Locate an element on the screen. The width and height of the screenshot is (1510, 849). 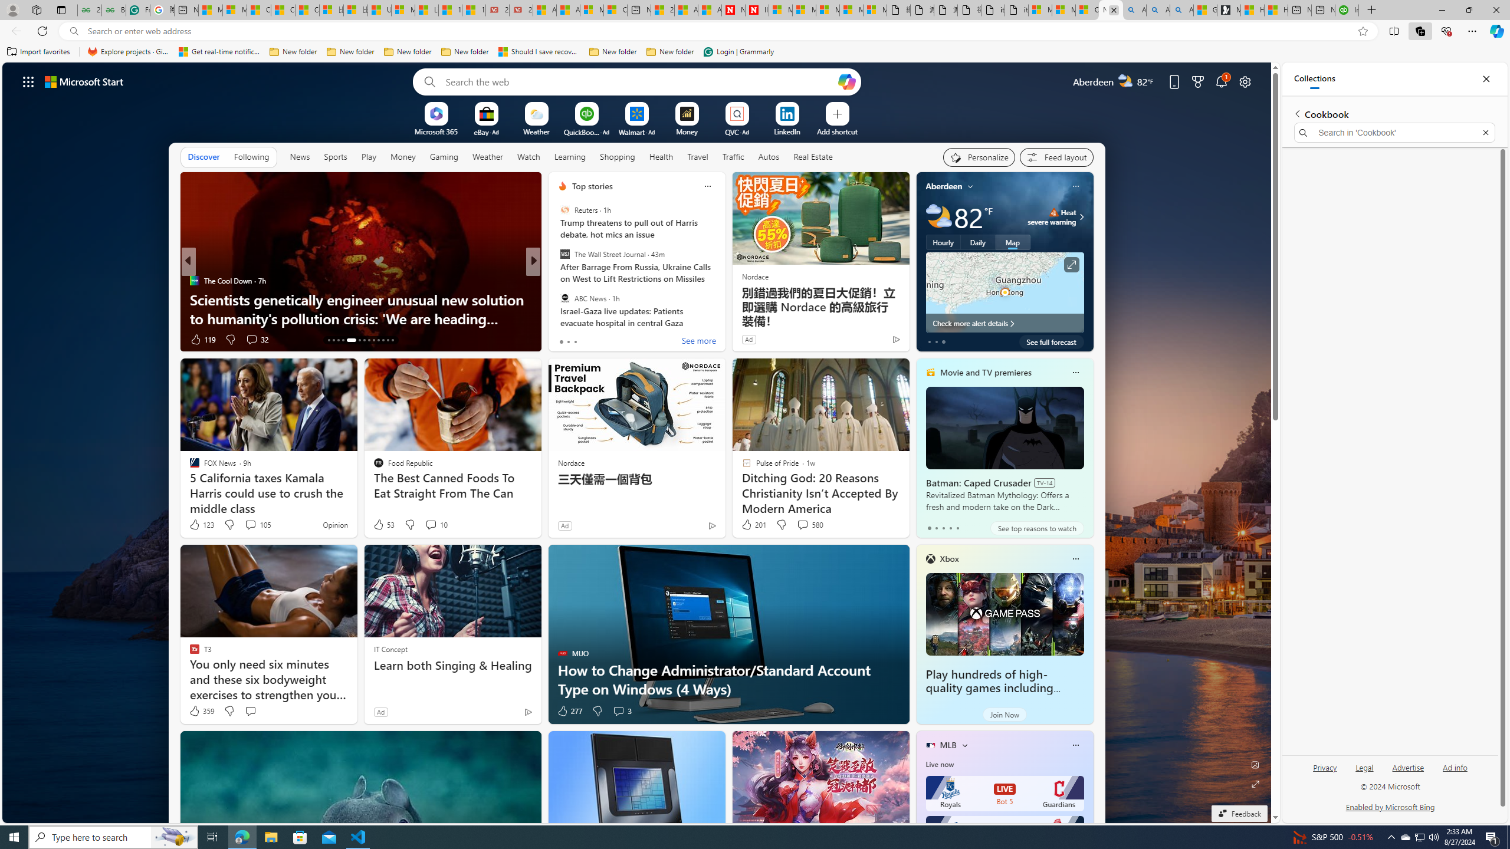
You're following Newsweek is located at coordinates (871, 342).